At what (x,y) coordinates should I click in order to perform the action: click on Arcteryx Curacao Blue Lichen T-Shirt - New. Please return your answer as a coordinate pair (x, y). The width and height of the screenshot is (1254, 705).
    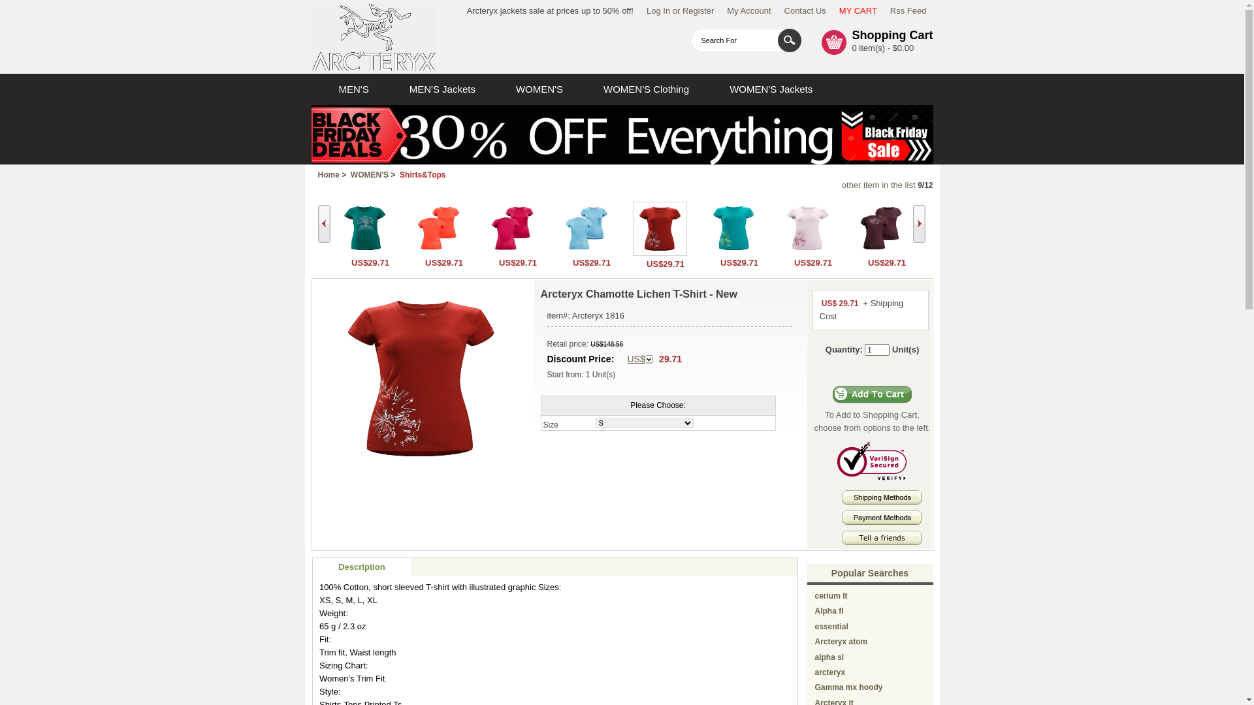
    Looking at the image, I should click on (733, 228).